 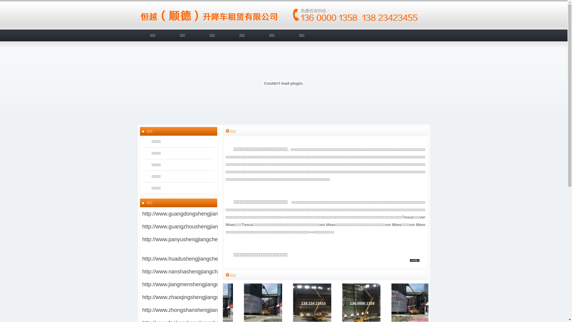 I want to click on http://www.guangzhoushengjiangchechuzu.com/, so click(x=200, y=227).